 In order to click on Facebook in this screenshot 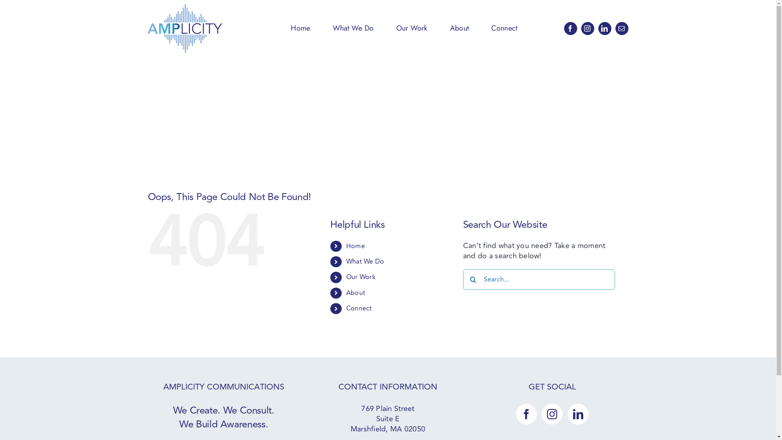, I will do `click(526, 414)`.